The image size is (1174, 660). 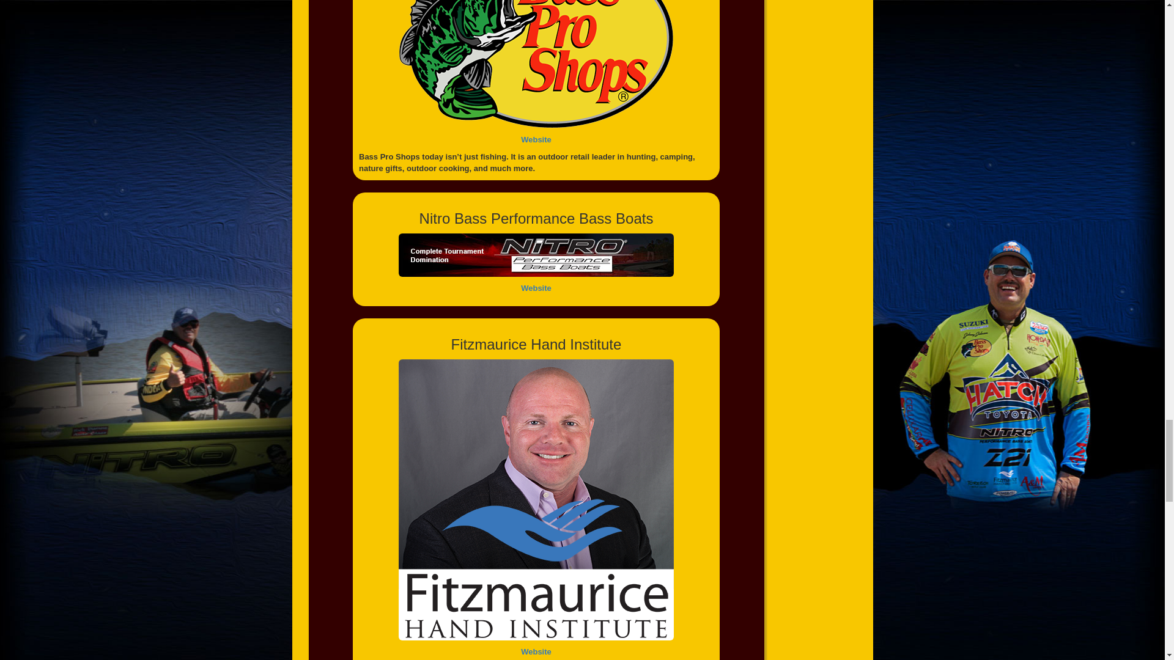 What do you see at coordinates (536, 139) in the screenshot?
I see `Website` at bounding box center [536, 139].